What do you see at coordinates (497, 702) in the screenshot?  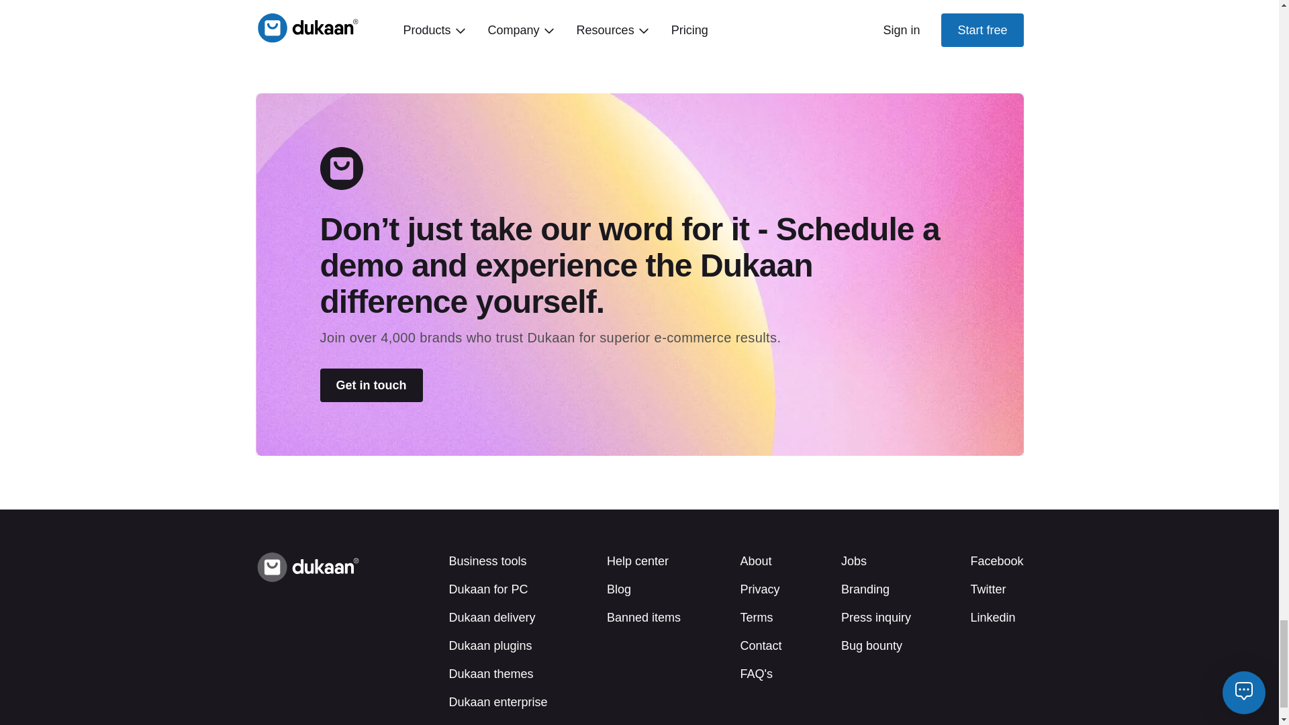 I see `Dukaan enterprise` at bounding box center [497, 702].